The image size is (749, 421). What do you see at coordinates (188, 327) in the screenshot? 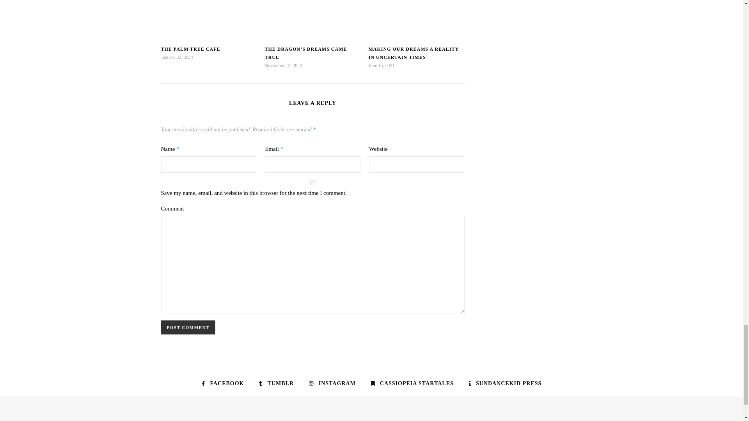
I see `Post Comment` at bounding box center [188, 327].